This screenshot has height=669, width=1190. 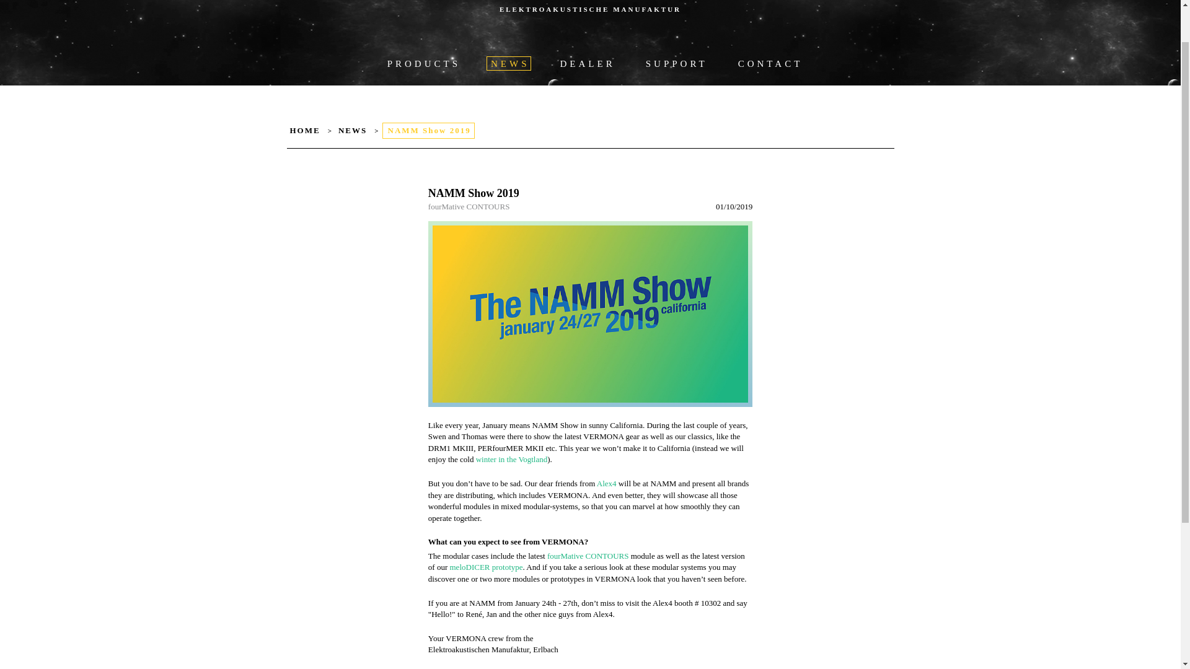 What do you see at coordinates (508, 63) in the screenshot?
I see `News` at bounding box center [508, 63].